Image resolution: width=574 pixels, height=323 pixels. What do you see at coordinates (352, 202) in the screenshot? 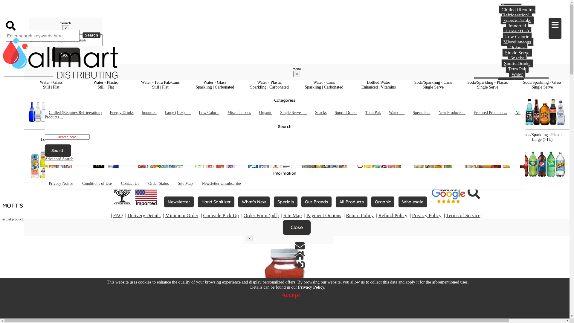
I see `All Products` at bounding box center [352, 202].